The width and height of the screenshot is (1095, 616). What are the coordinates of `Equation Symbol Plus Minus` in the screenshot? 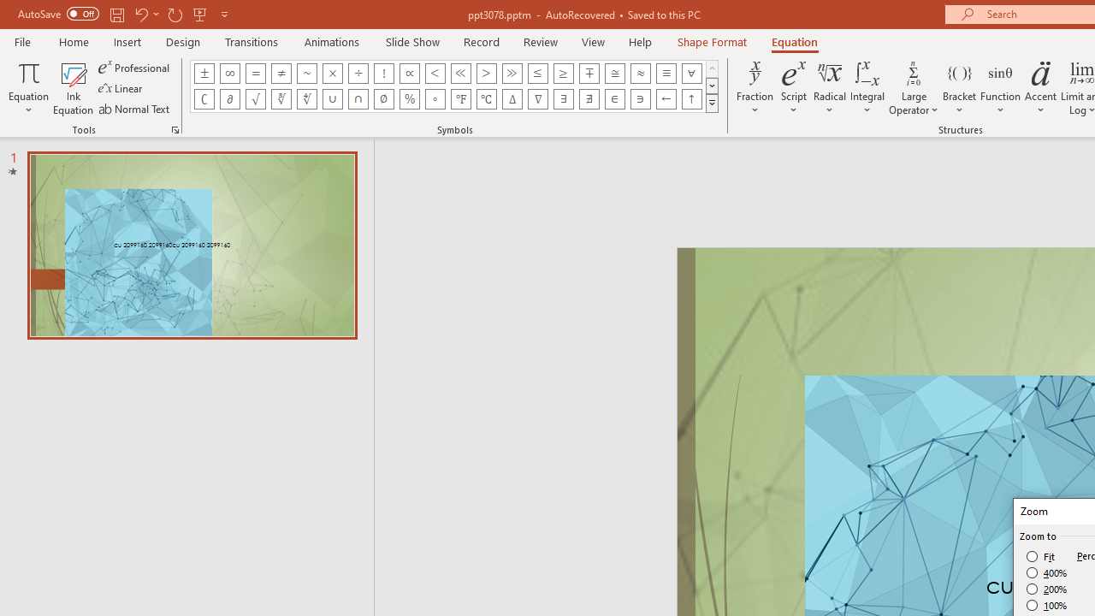 It's located at (204, 74).